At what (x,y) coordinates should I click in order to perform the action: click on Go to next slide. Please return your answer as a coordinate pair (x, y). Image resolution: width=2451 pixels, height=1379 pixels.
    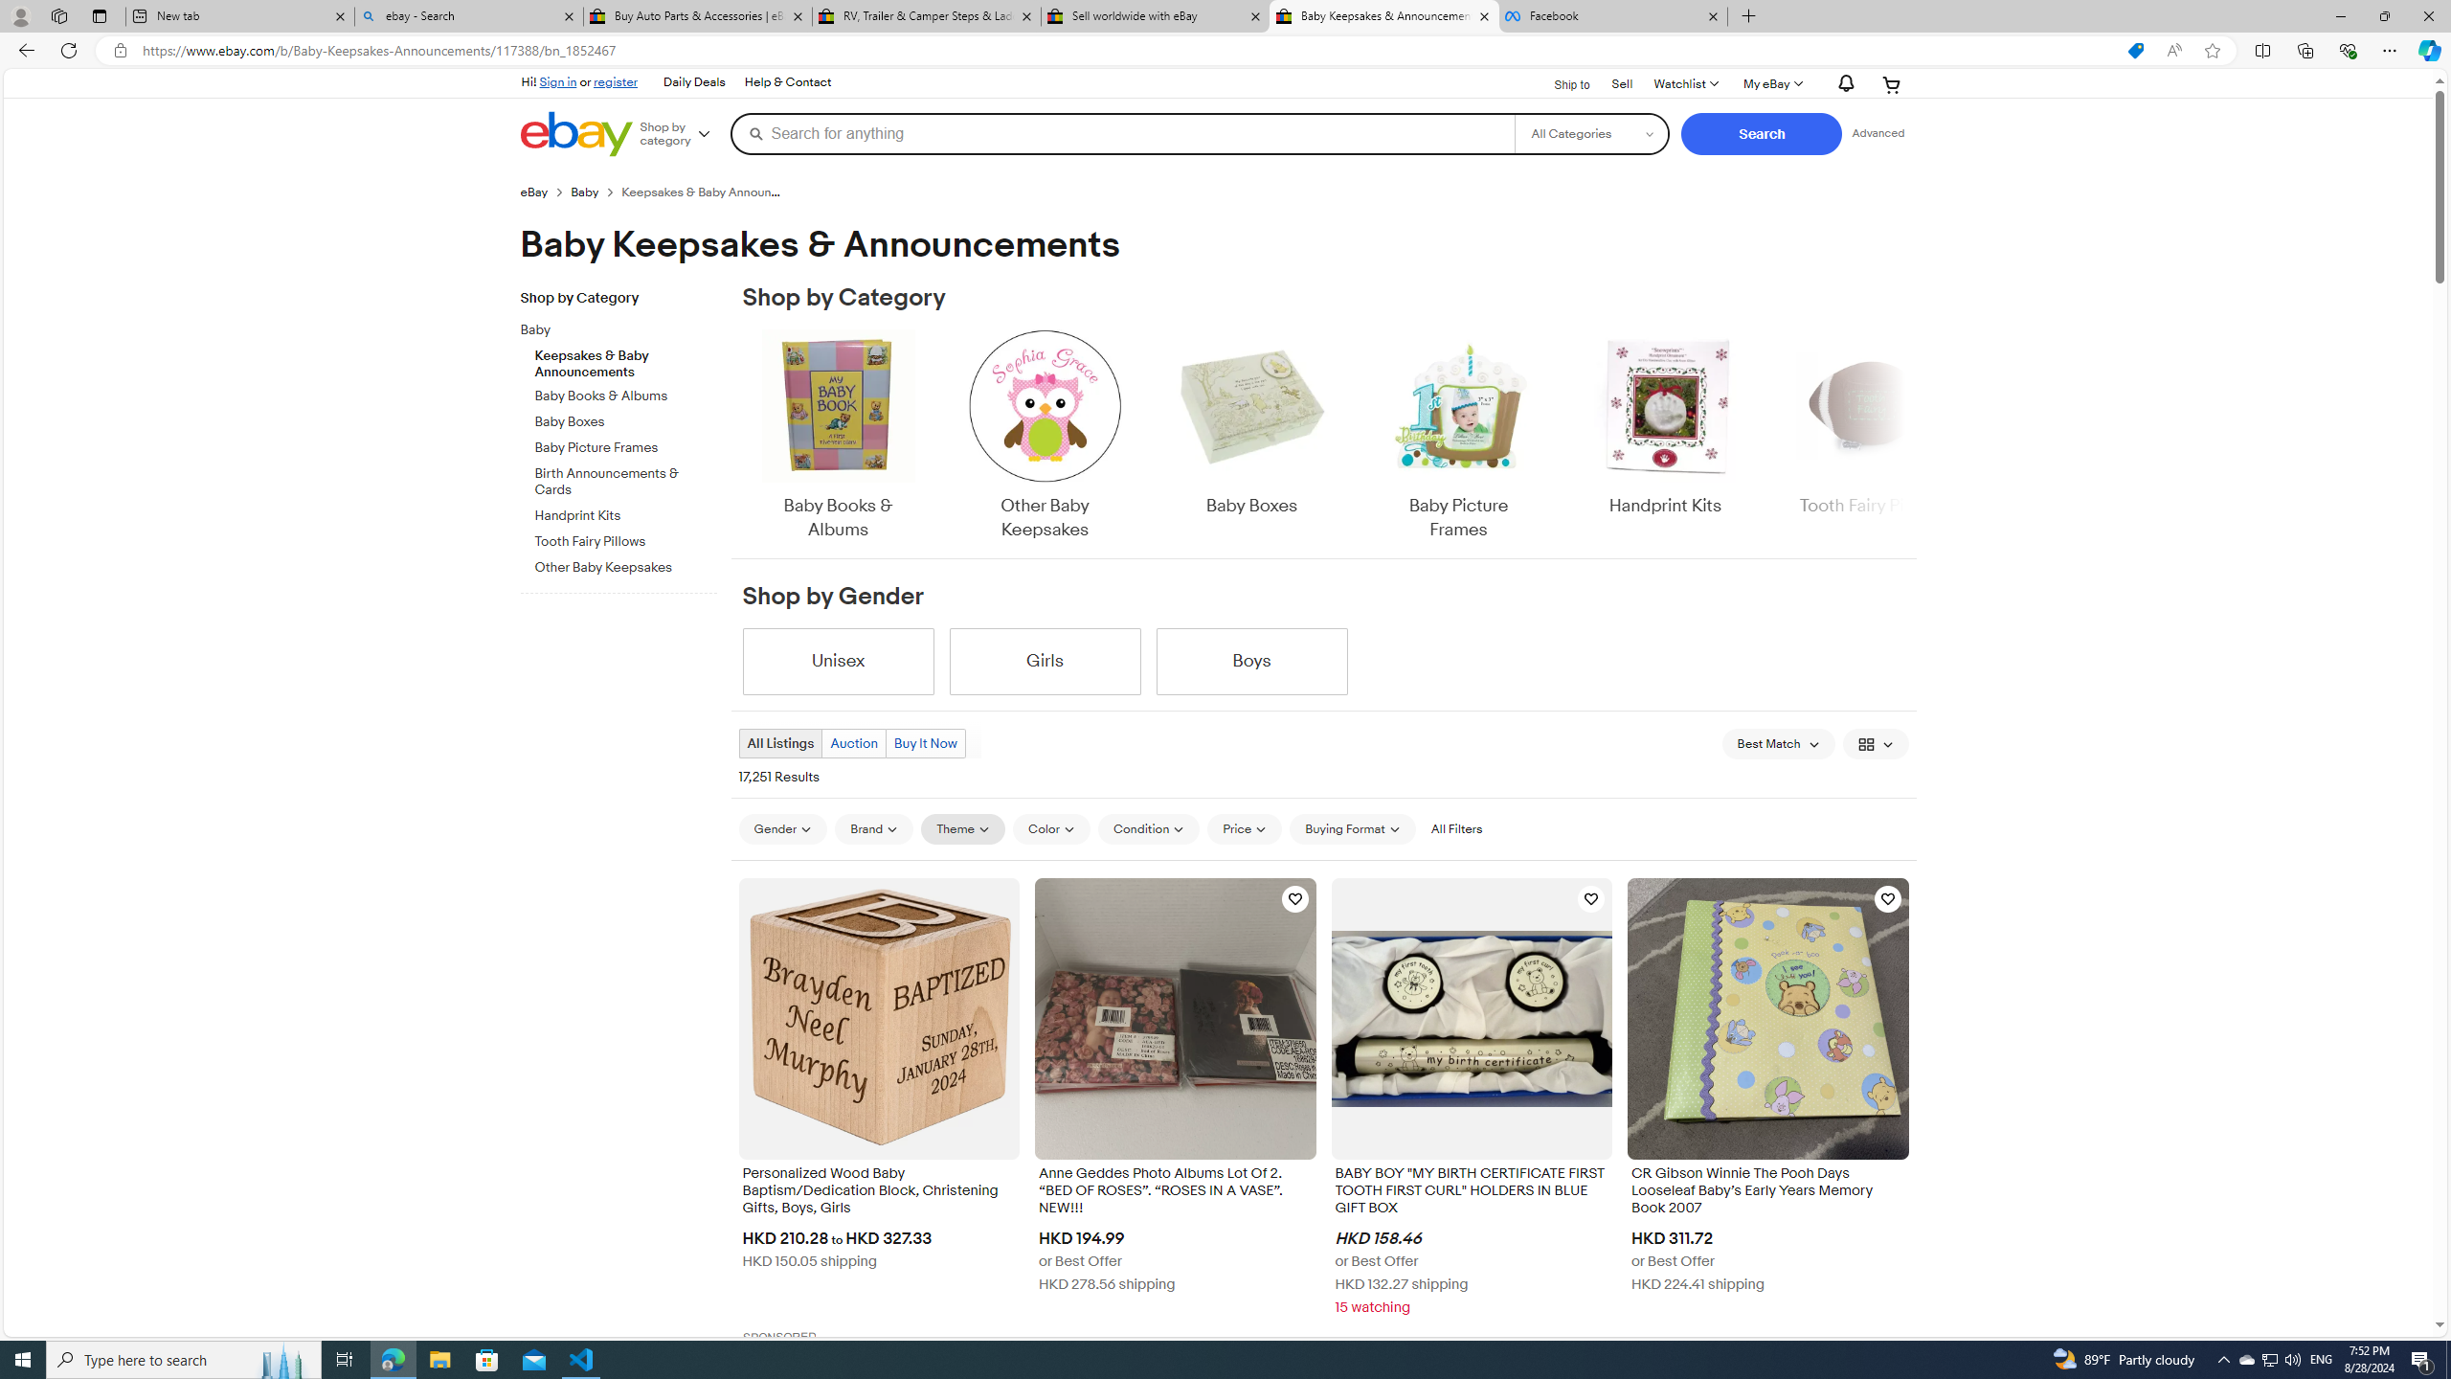
    Looking at the image, I should click on (1905, 437).